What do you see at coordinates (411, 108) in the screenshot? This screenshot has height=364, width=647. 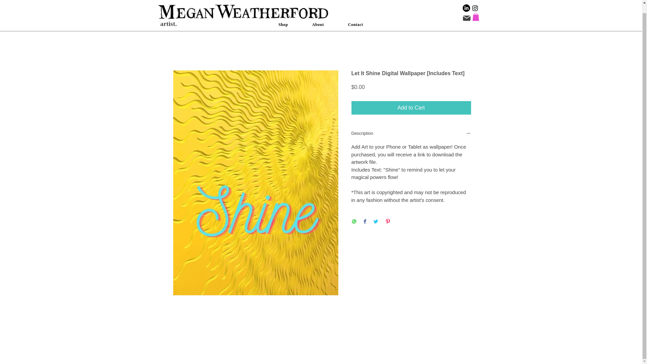 I see `Add to Cart` at bounding box center [411, 108].